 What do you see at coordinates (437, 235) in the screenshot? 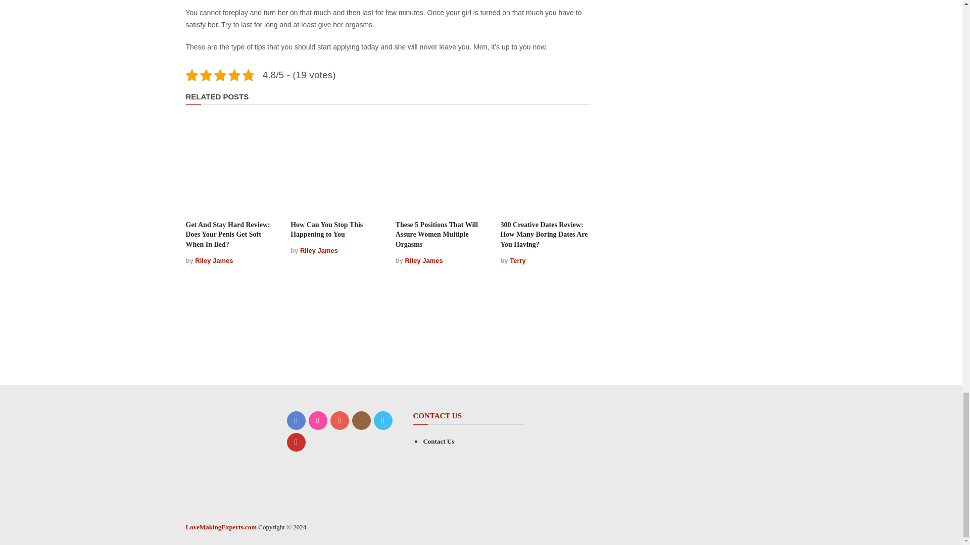
I see `These 5 Positions That Will Assure Women Multiple Orgasms` at bounding box center [437, 235].